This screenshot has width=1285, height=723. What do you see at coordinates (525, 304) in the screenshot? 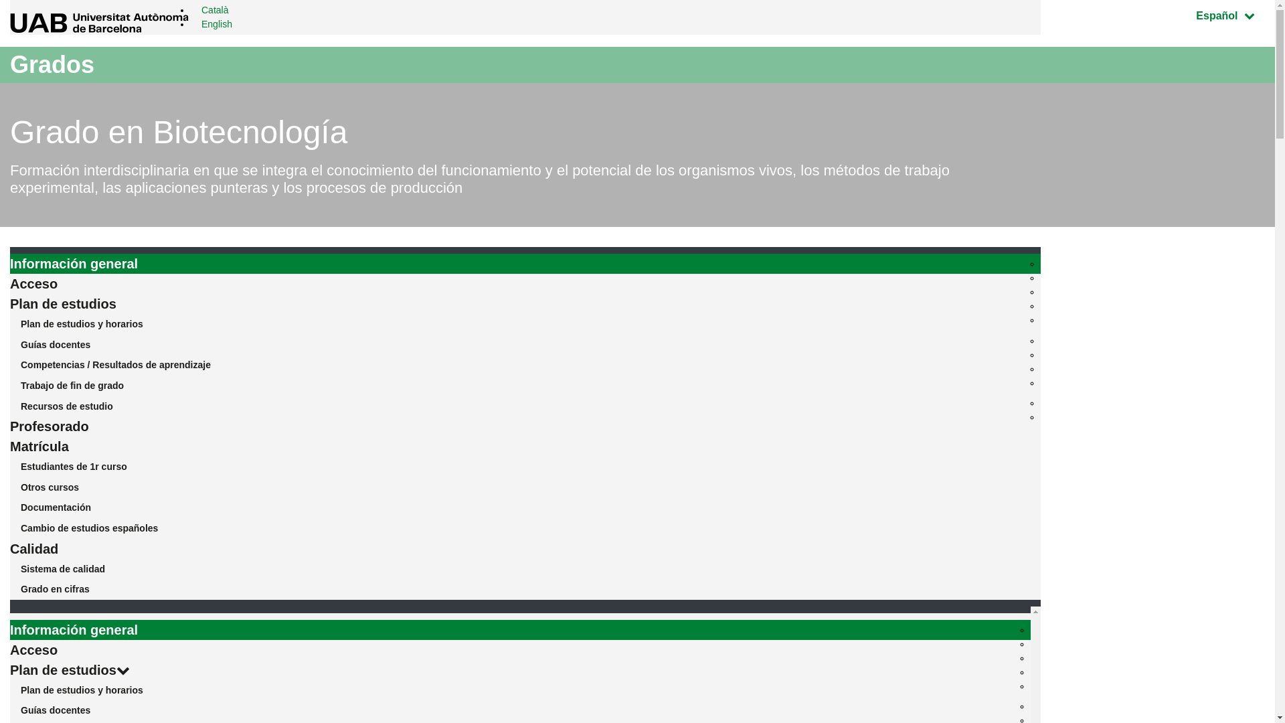
I see `Plan de estudios` at bounding box center [525, 304].